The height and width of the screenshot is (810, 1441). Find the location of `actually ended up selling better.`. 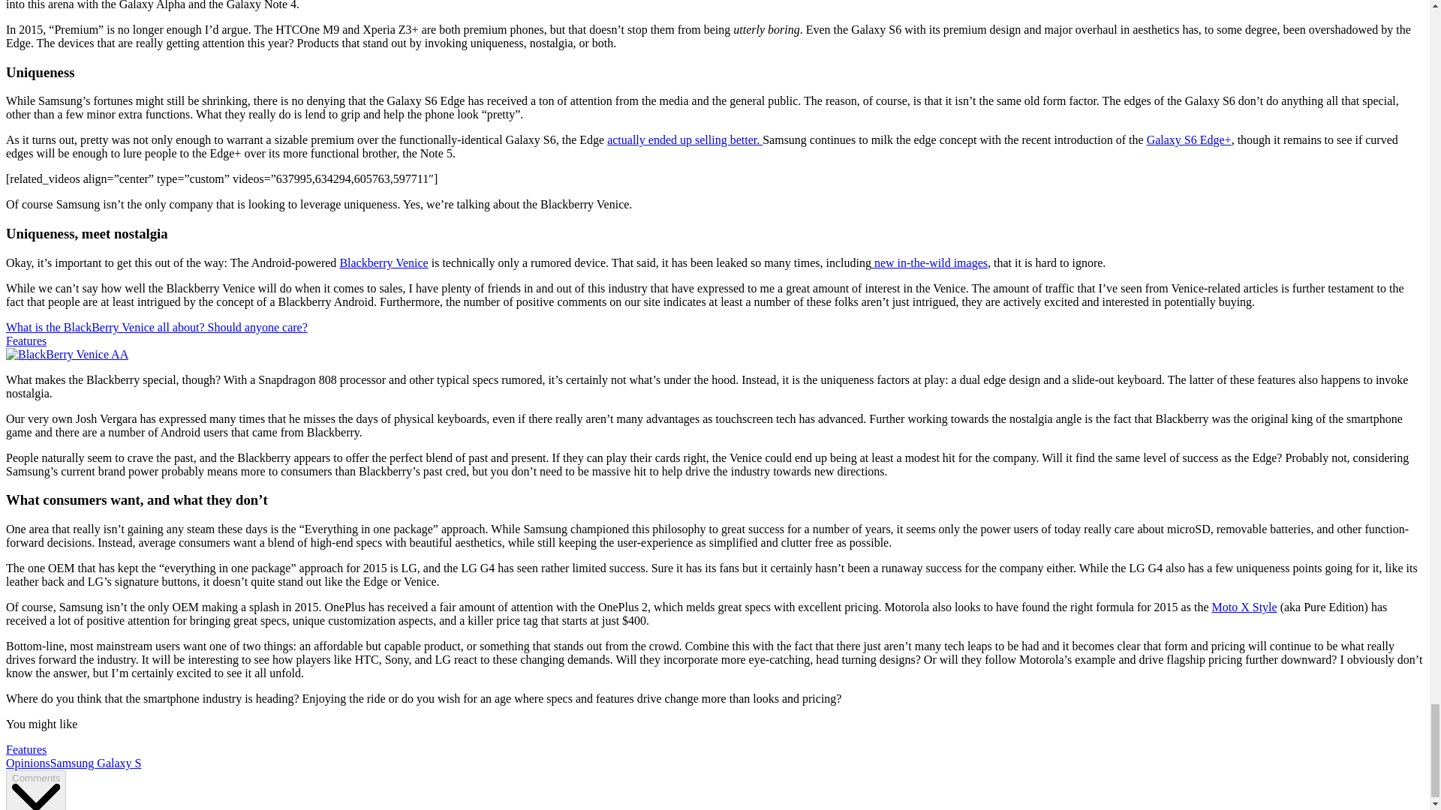

actually ended up selling better. is located at coordinates (684, 139).